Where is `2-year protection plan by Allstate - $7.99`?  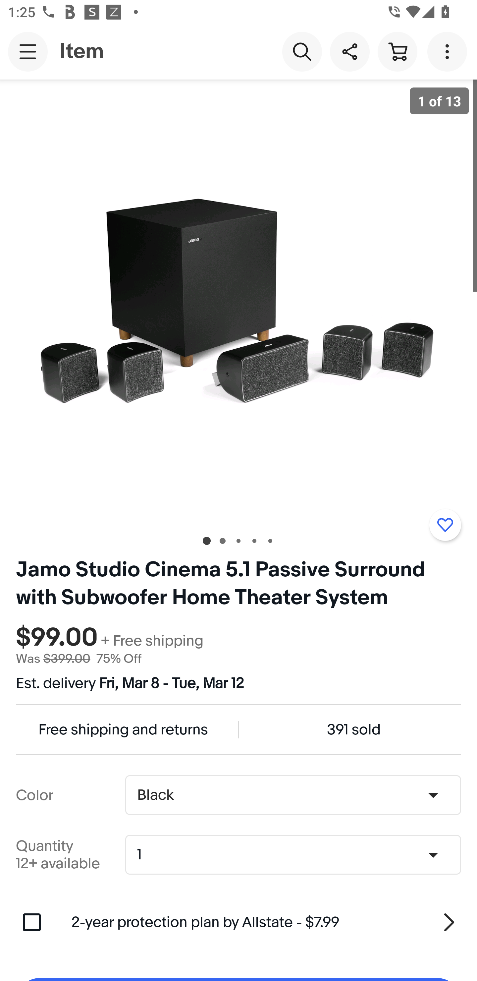
2-year protection plan by Allstate - $7.99 is located at coordinates (266, 922).